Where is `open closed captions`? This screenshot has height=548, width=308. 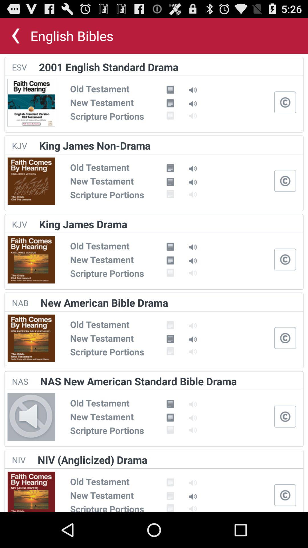
open closed captions is located at coordinates (285, 259).